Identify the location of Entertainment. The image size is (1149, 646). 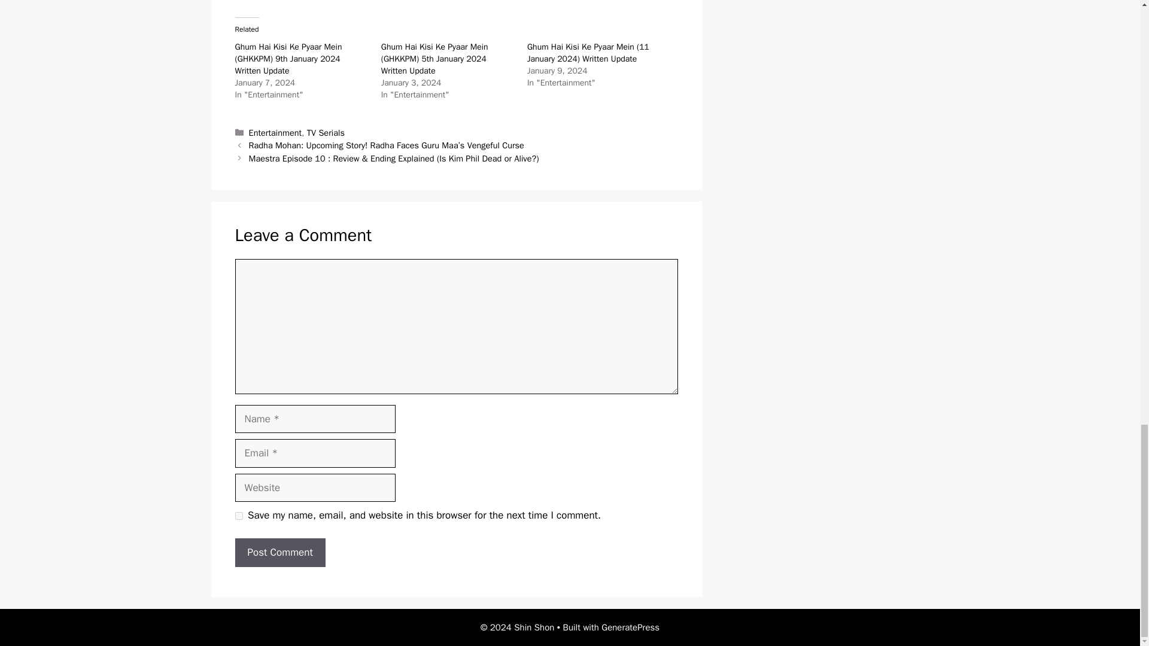
(275, 133).